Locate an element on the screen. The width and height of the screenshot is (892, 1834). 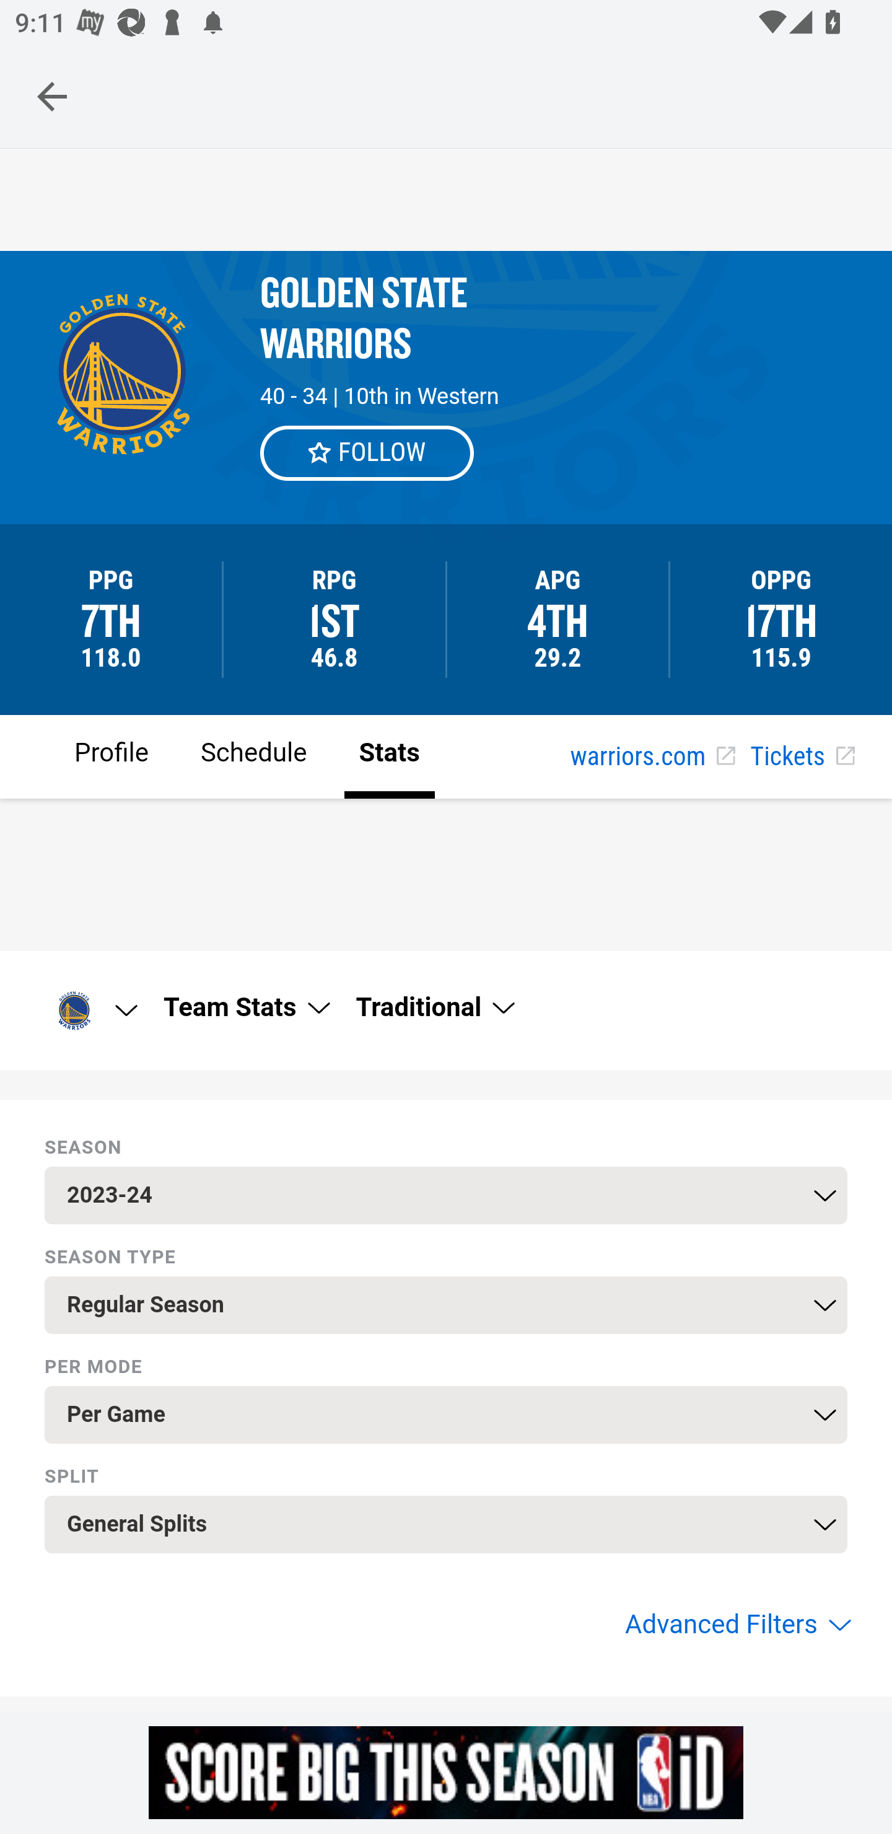
FOLLOW is located at coordinates (368, 452).